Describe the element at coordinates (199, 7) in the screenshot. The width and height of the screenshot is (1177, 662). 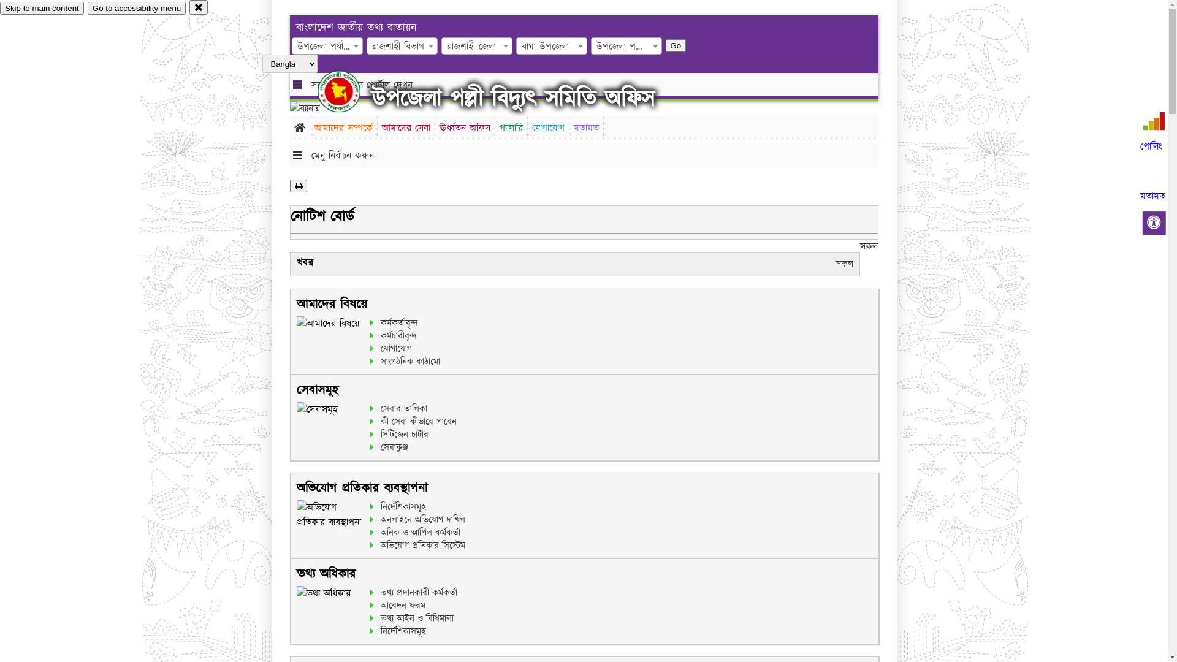
I see `close` at that location.